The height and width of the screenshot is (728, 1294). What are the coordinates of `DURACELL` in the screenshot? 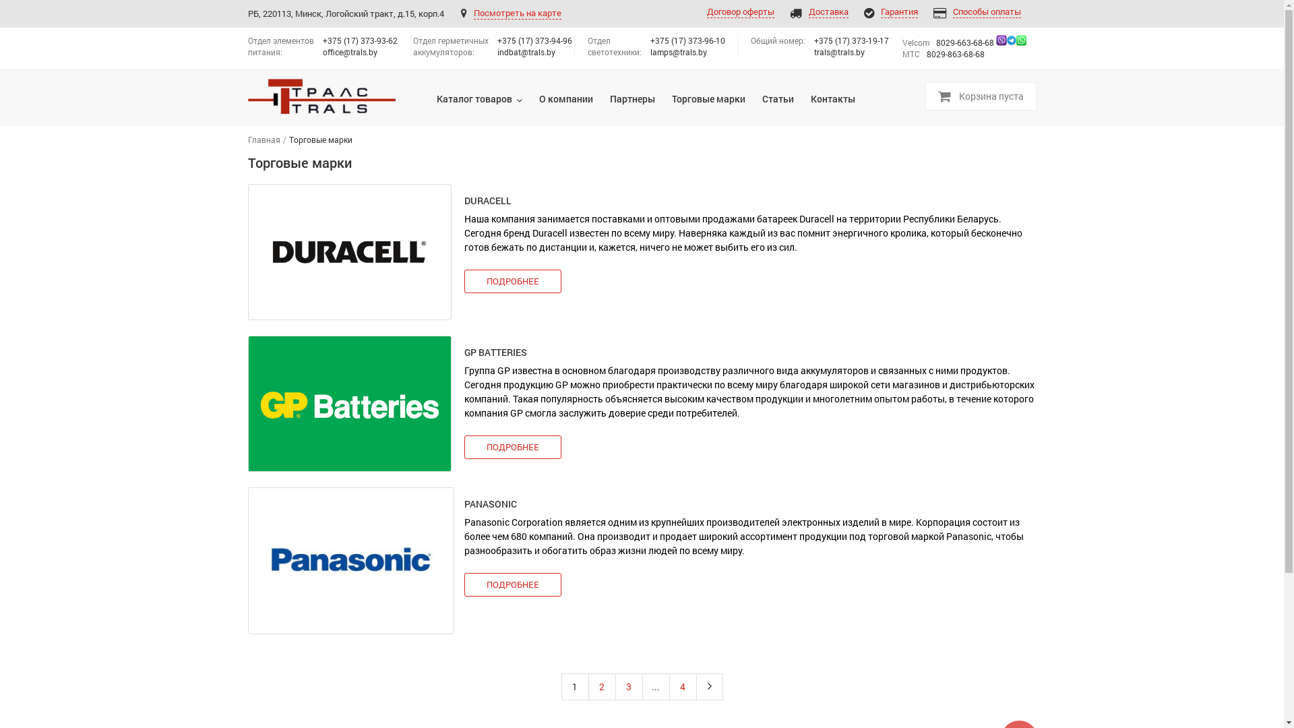 It's located at (351, 252).